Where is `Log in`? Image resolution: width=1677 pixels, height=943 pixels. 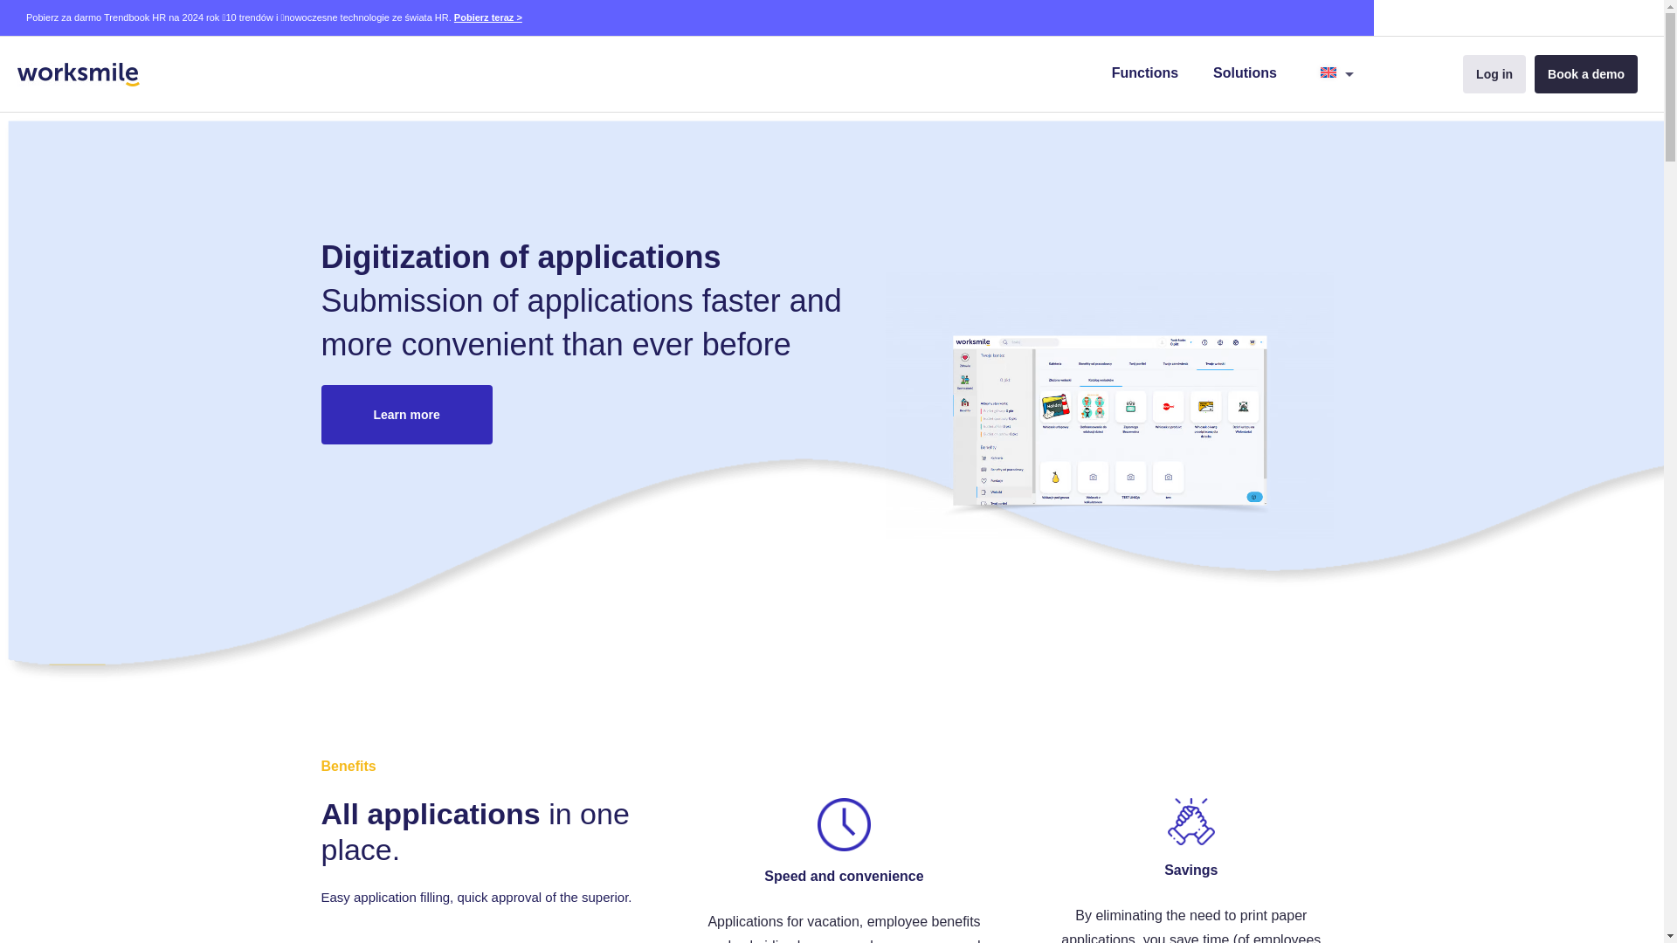 Log in is located at coordinates (1494, 73).